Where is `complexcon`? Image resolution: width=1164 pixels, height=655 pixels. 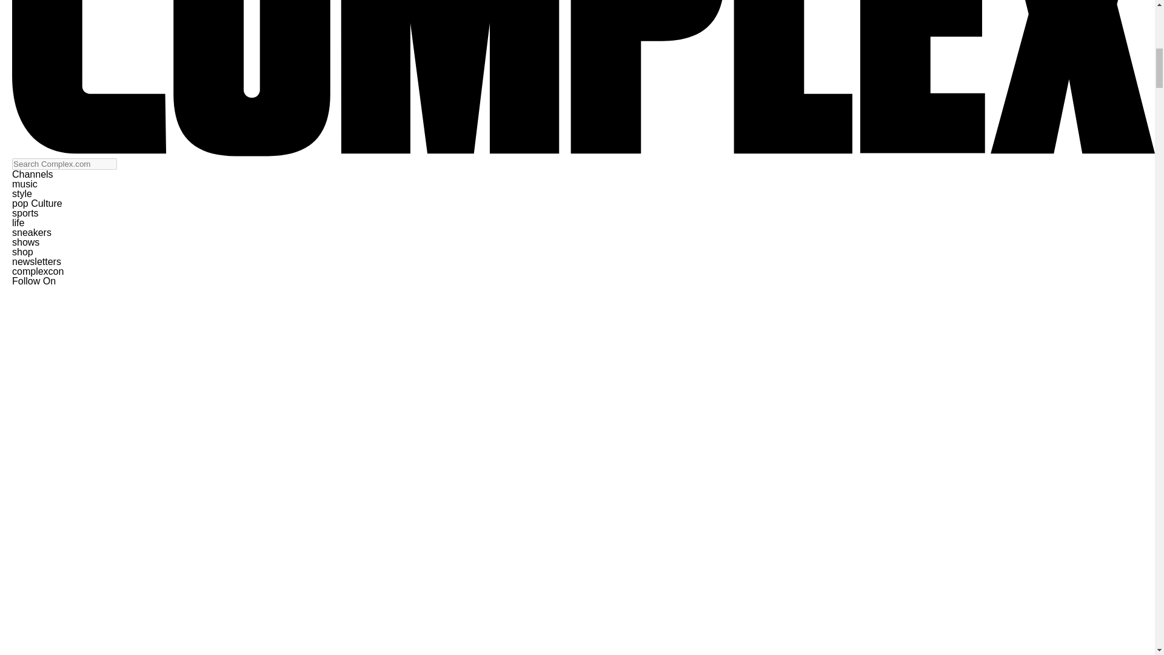 complexcon is located at coordinates (38, 270).